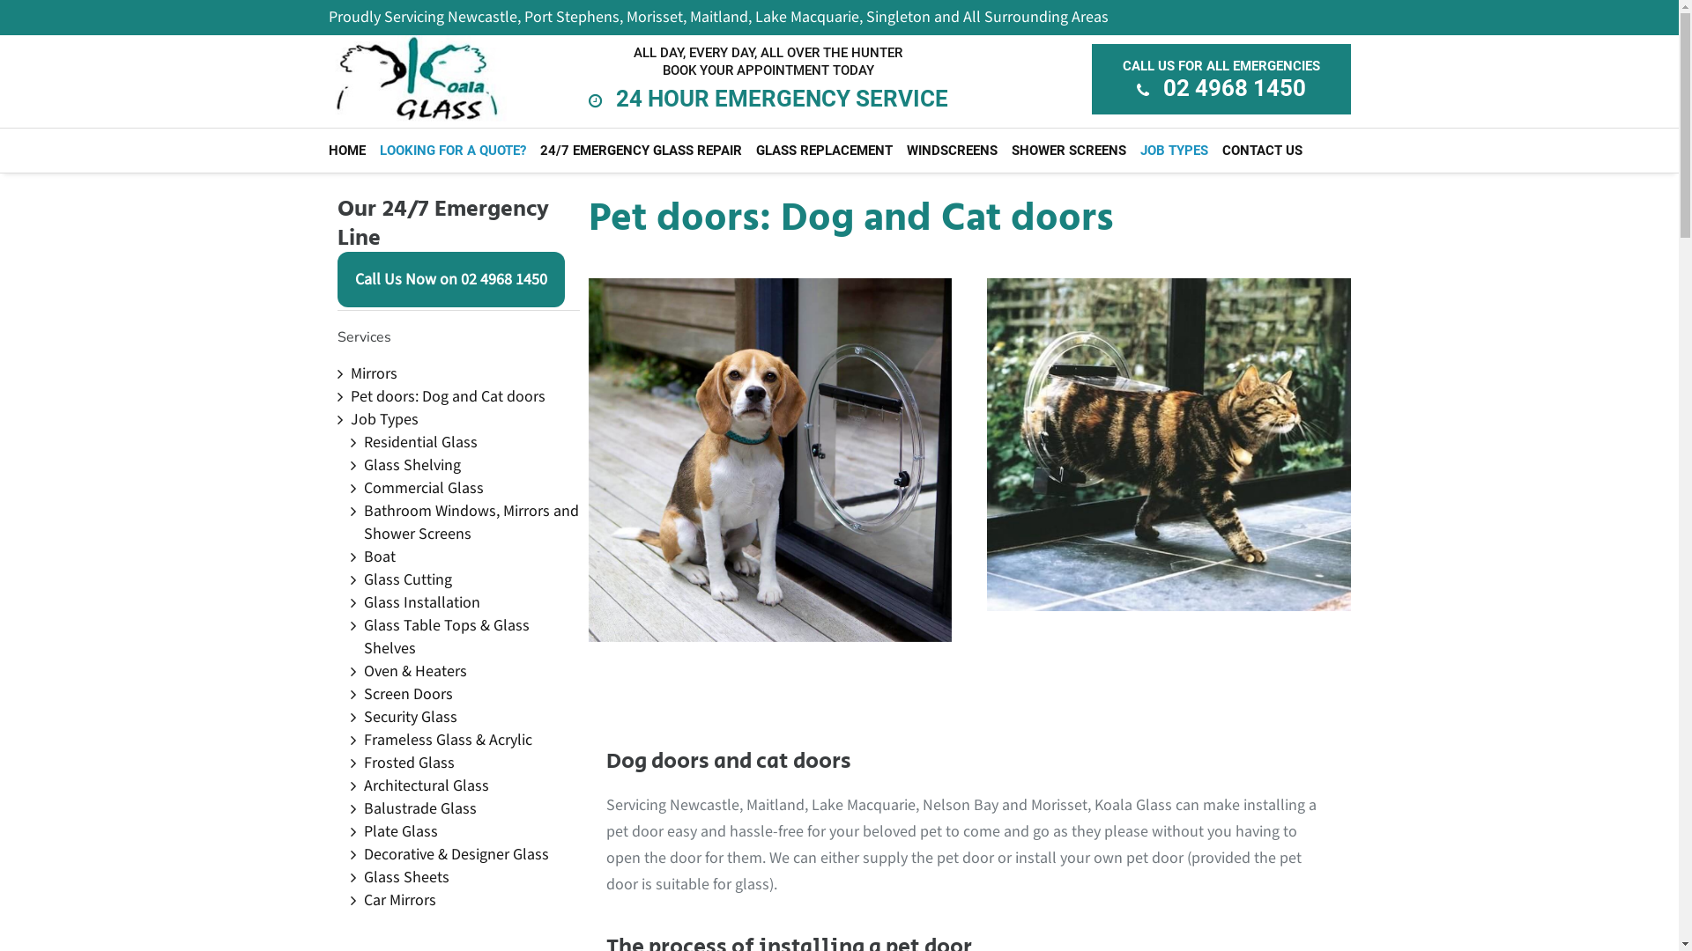 This screenshot has height=951, width=1692. What do you see at coordinates (450, 280) in the screenshot?
I see `Call Us Now on 02 4968 1450` at bounding box center [450, 280].